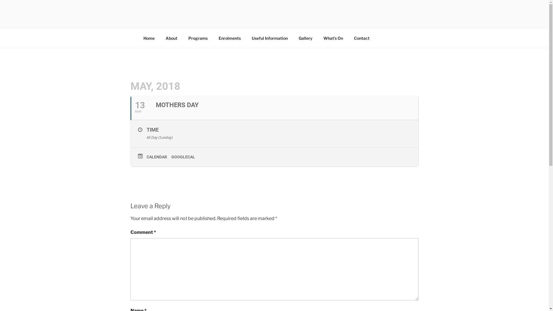 This screenshot has height=311, width=553. I want to click on Programs, so click(198, 38).